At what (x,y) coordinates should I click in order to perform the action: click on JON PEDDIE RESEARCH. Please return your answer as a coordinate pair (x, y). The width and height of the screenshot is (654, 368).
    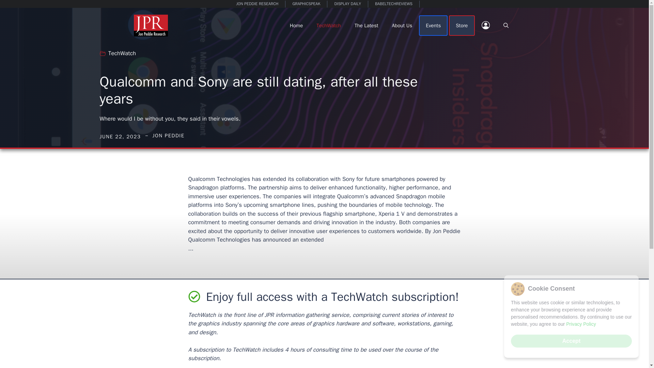
    Looking at the image, I should click on (257, 4).